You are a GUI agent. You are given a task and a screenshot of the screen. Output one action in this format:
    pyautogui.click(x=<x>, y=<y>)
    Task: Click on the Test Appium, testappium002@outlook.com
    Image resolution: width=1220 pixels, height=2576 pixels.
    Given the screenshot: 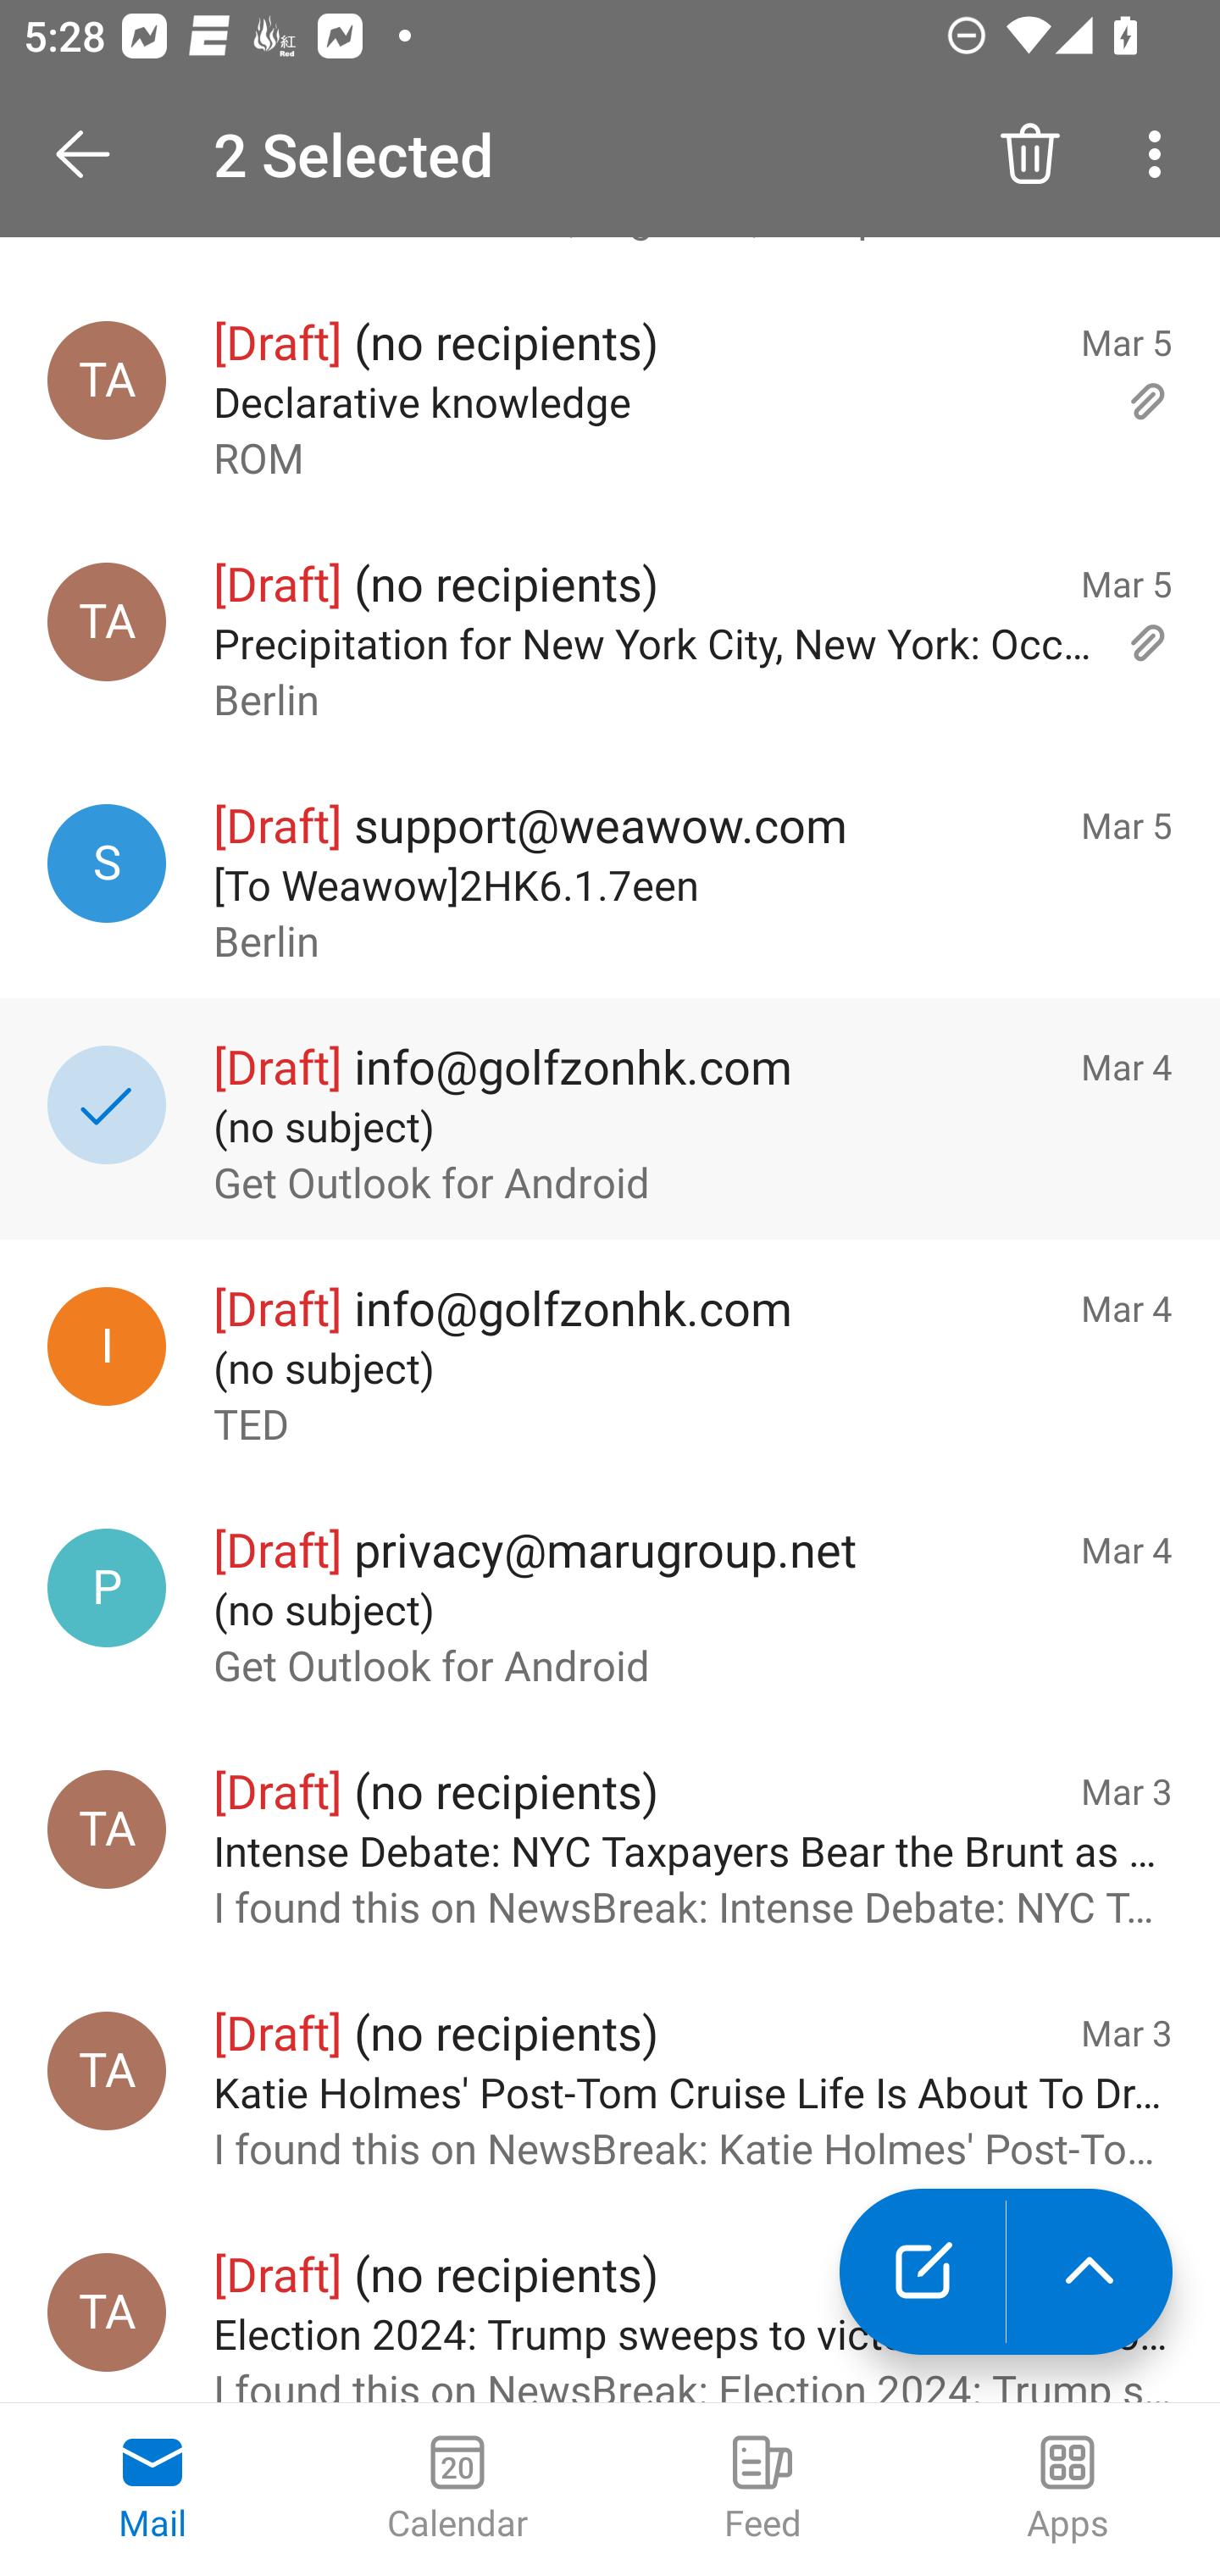 What is the action you would take?
    pyautogui.click(x=107, y=381)
    